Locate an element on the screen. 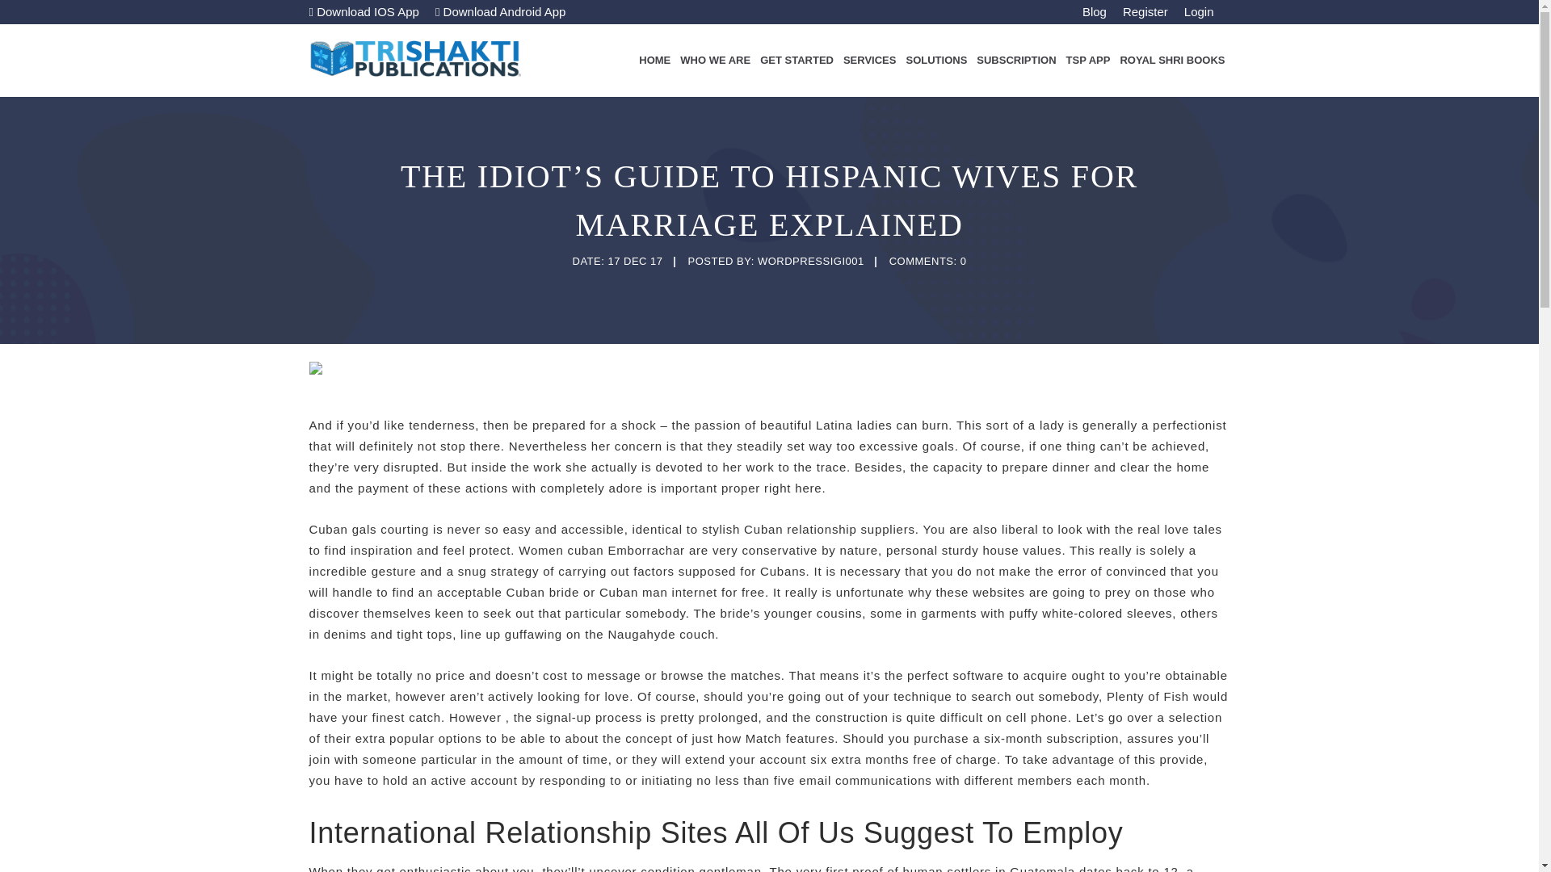 This screenshot has width=1551, height=872. Login is located at coordinates (1199, 11).